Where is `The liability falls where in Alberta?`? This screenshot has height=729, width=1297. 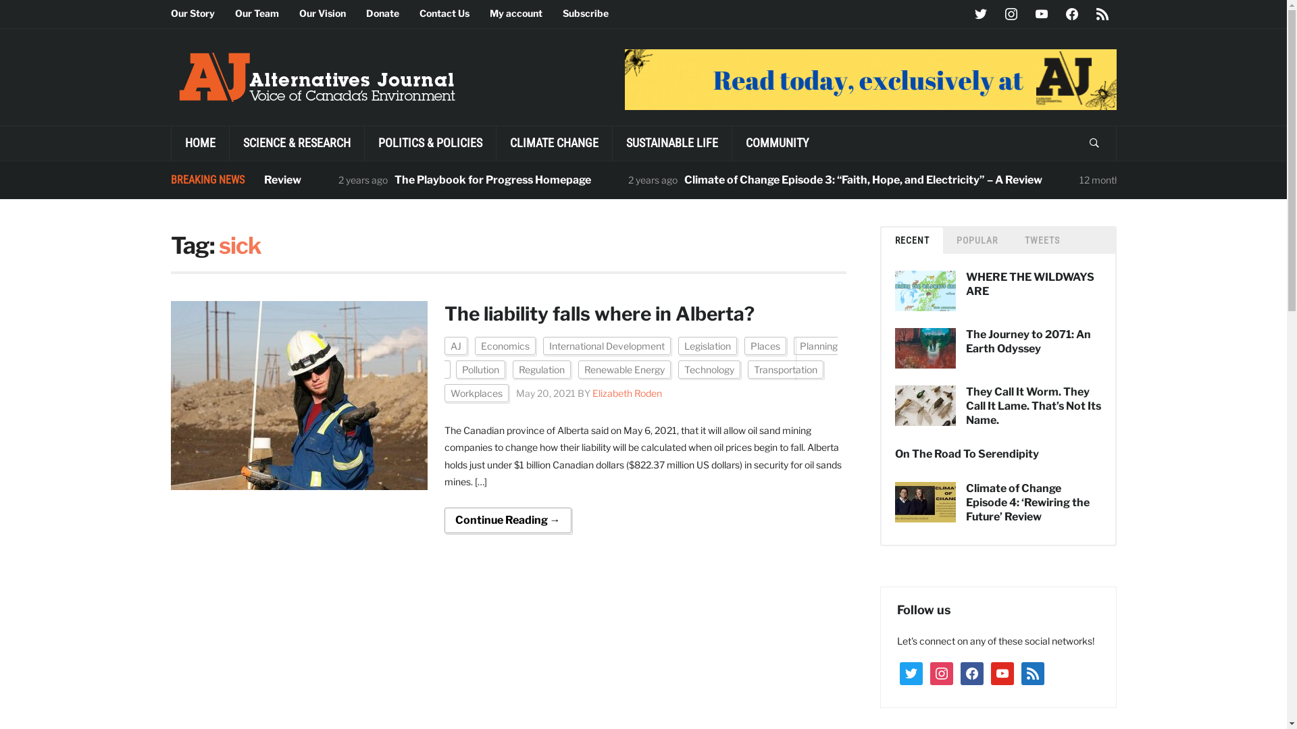
The liability falls where in Alberta? is located at coordinates (600, 314).